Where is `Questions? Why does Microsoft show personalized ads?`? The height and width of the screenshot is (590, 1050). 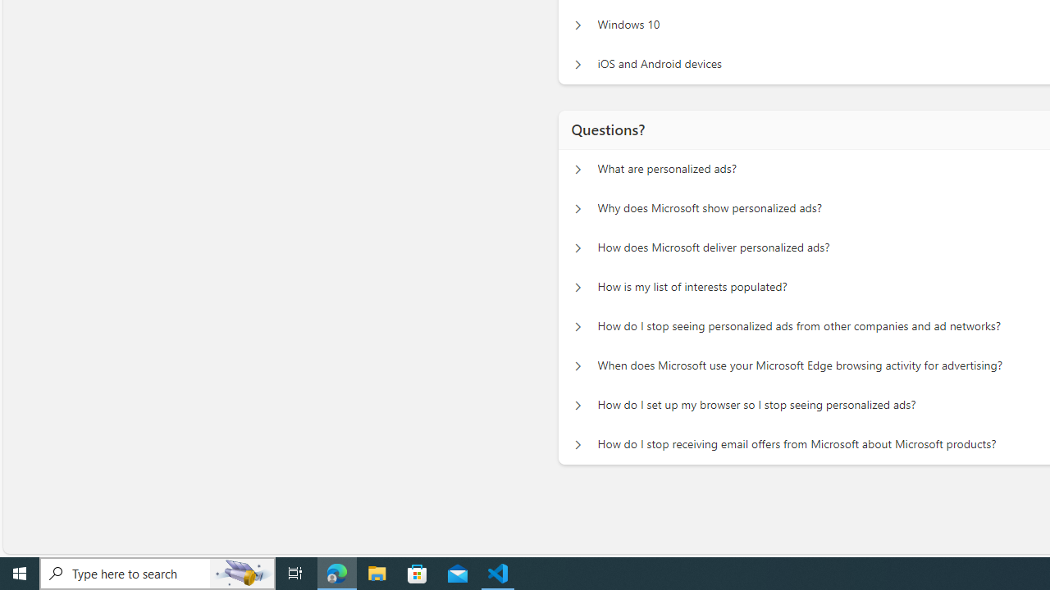 Questions? Why does Microsoft show personalized ads? is located at coordinates (577, 209).